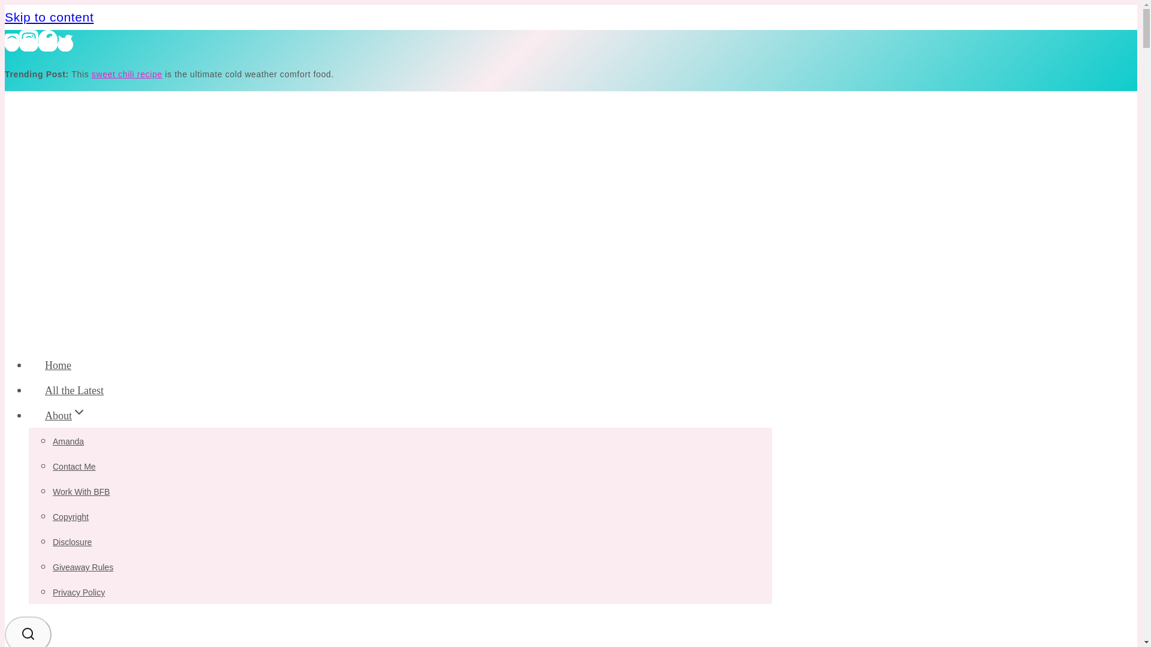 This screenshot has height=647, width=1151. I want to click on Pinterest, so click(12, 41).